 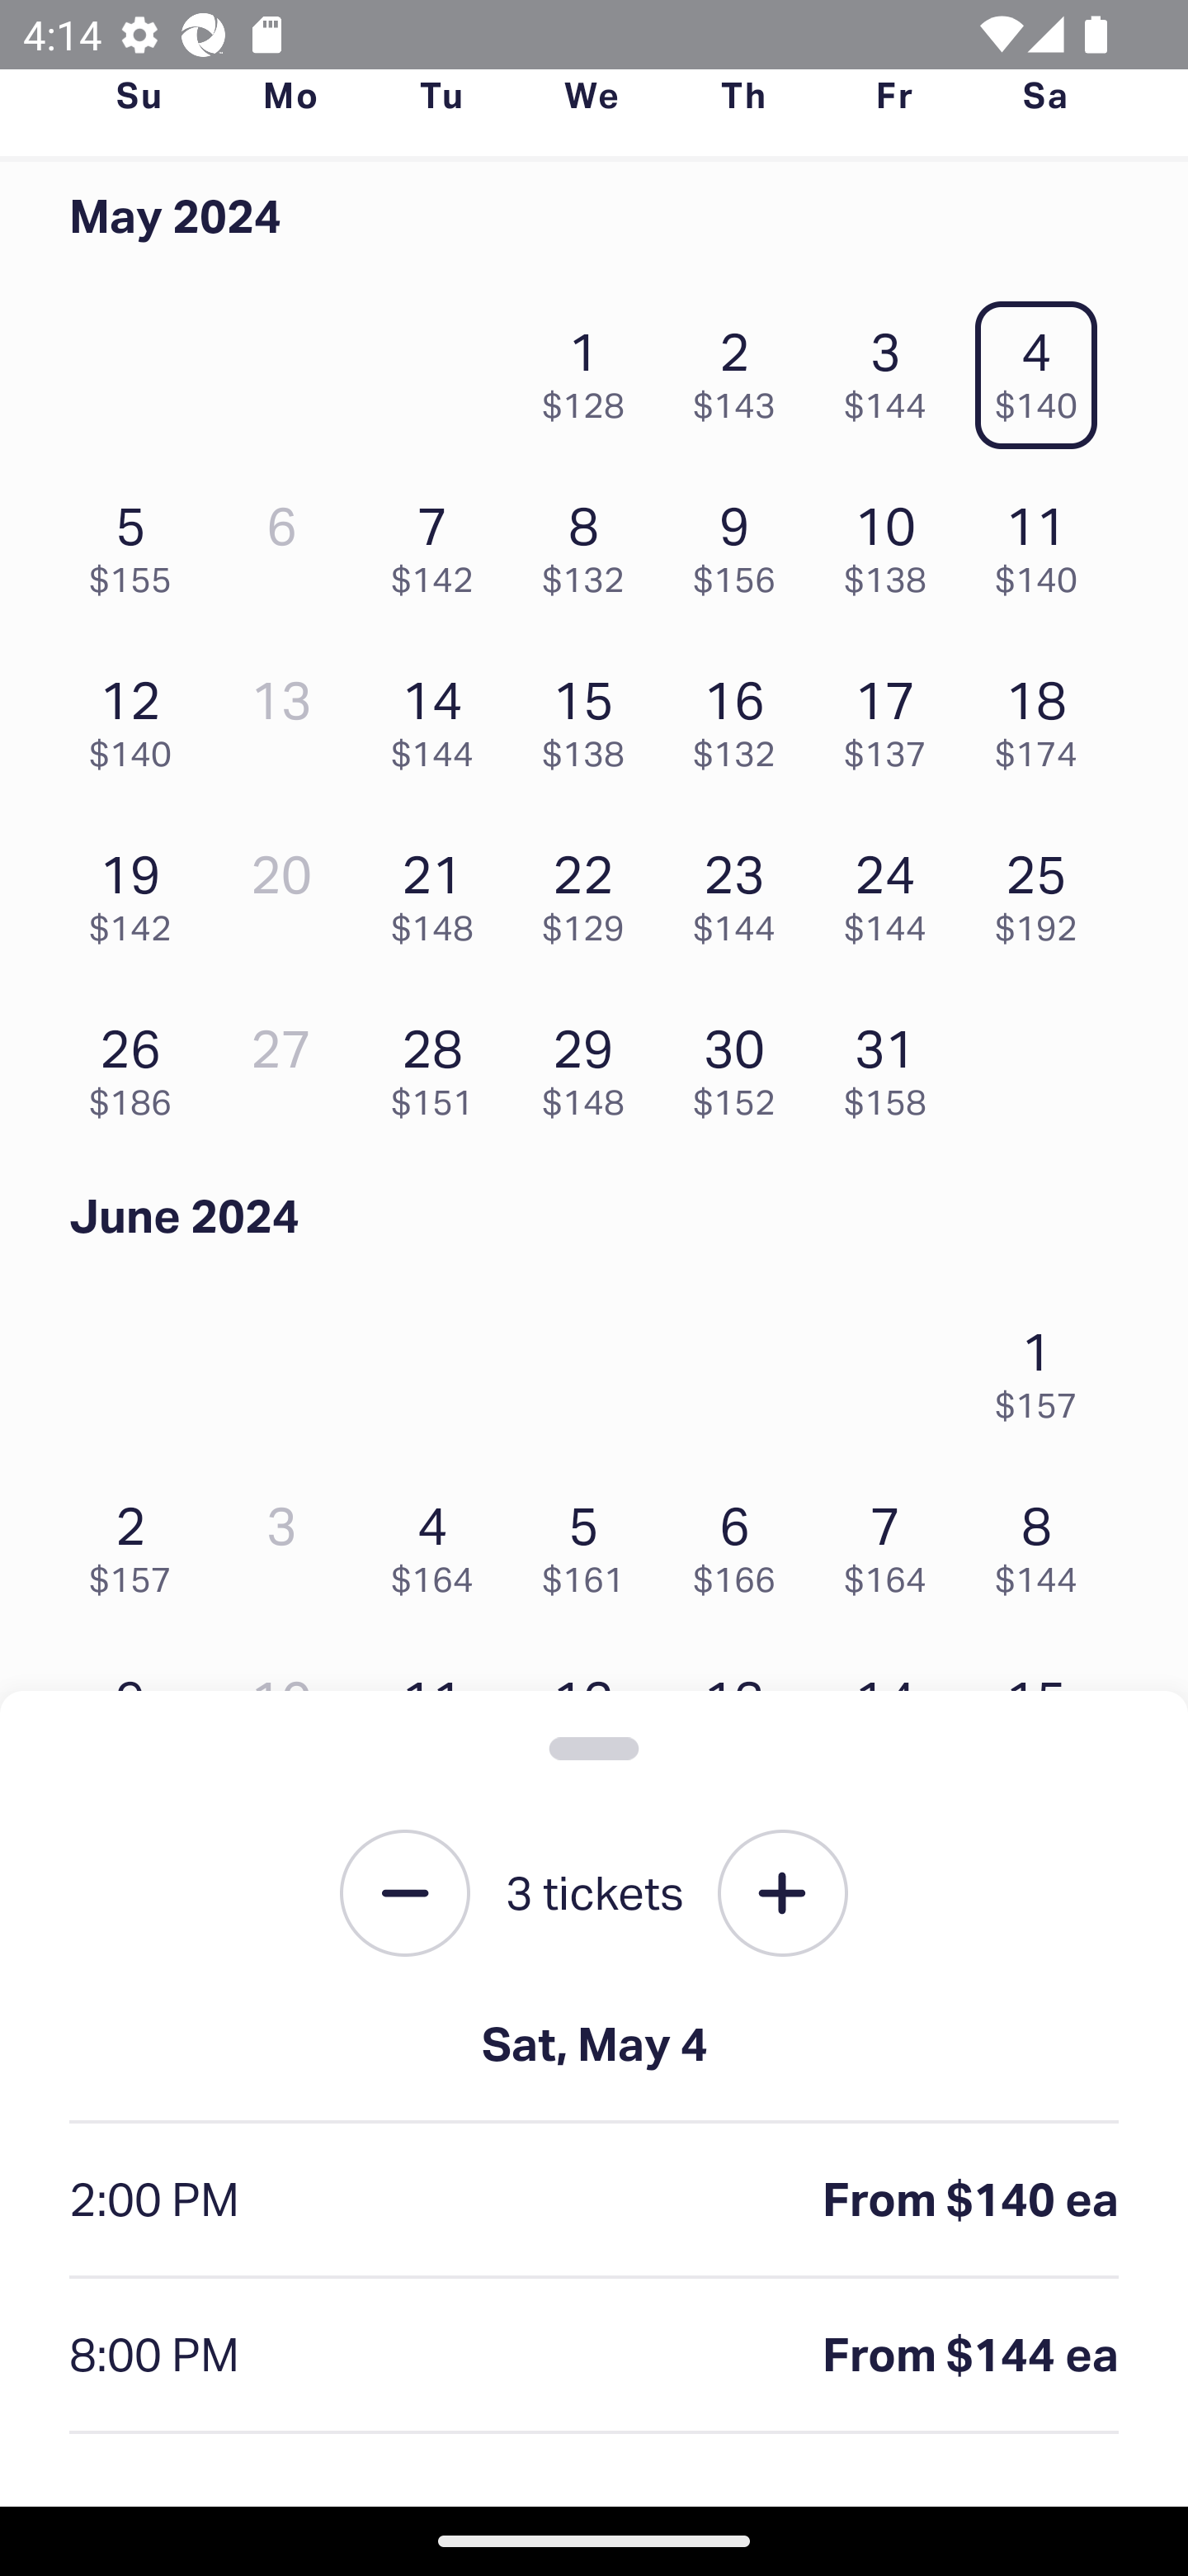 What do you see at coordinates (592, 1065) in the screenshot?
I see `29 $148` at bounding box center [592, 1065].